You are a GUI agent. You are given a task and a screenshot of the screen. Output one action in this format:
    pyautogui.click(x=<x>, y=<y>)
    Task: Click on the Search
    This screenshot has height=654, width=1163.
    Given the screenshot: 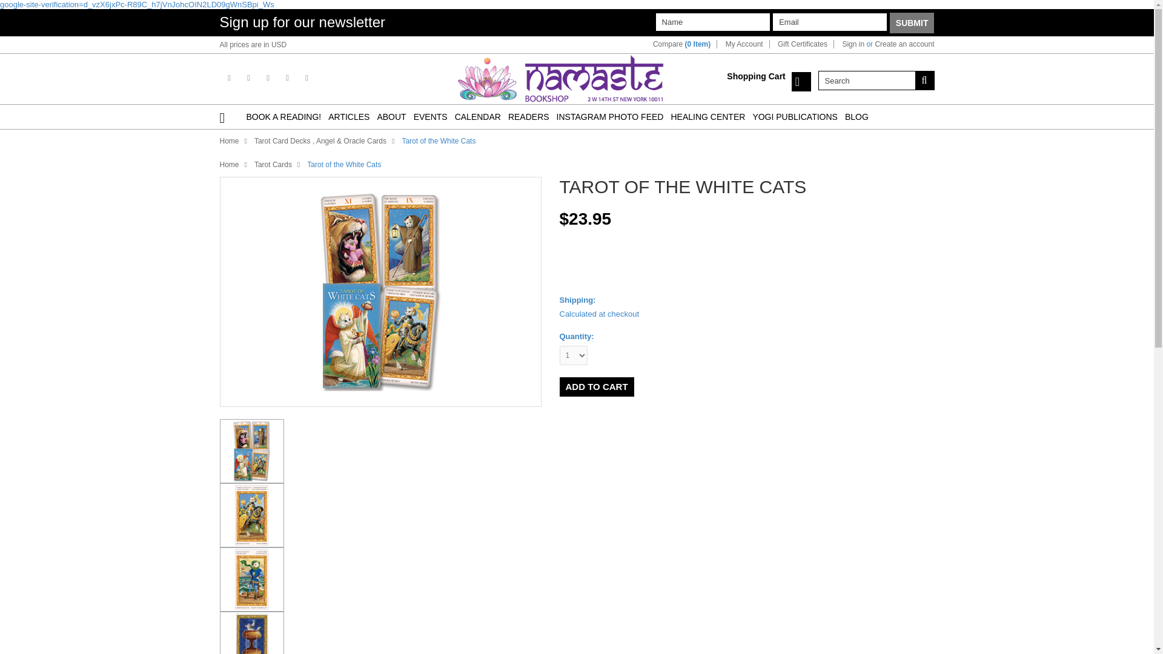 What is the action you would take?
    pyautogui.click(x=924, y=80)
    